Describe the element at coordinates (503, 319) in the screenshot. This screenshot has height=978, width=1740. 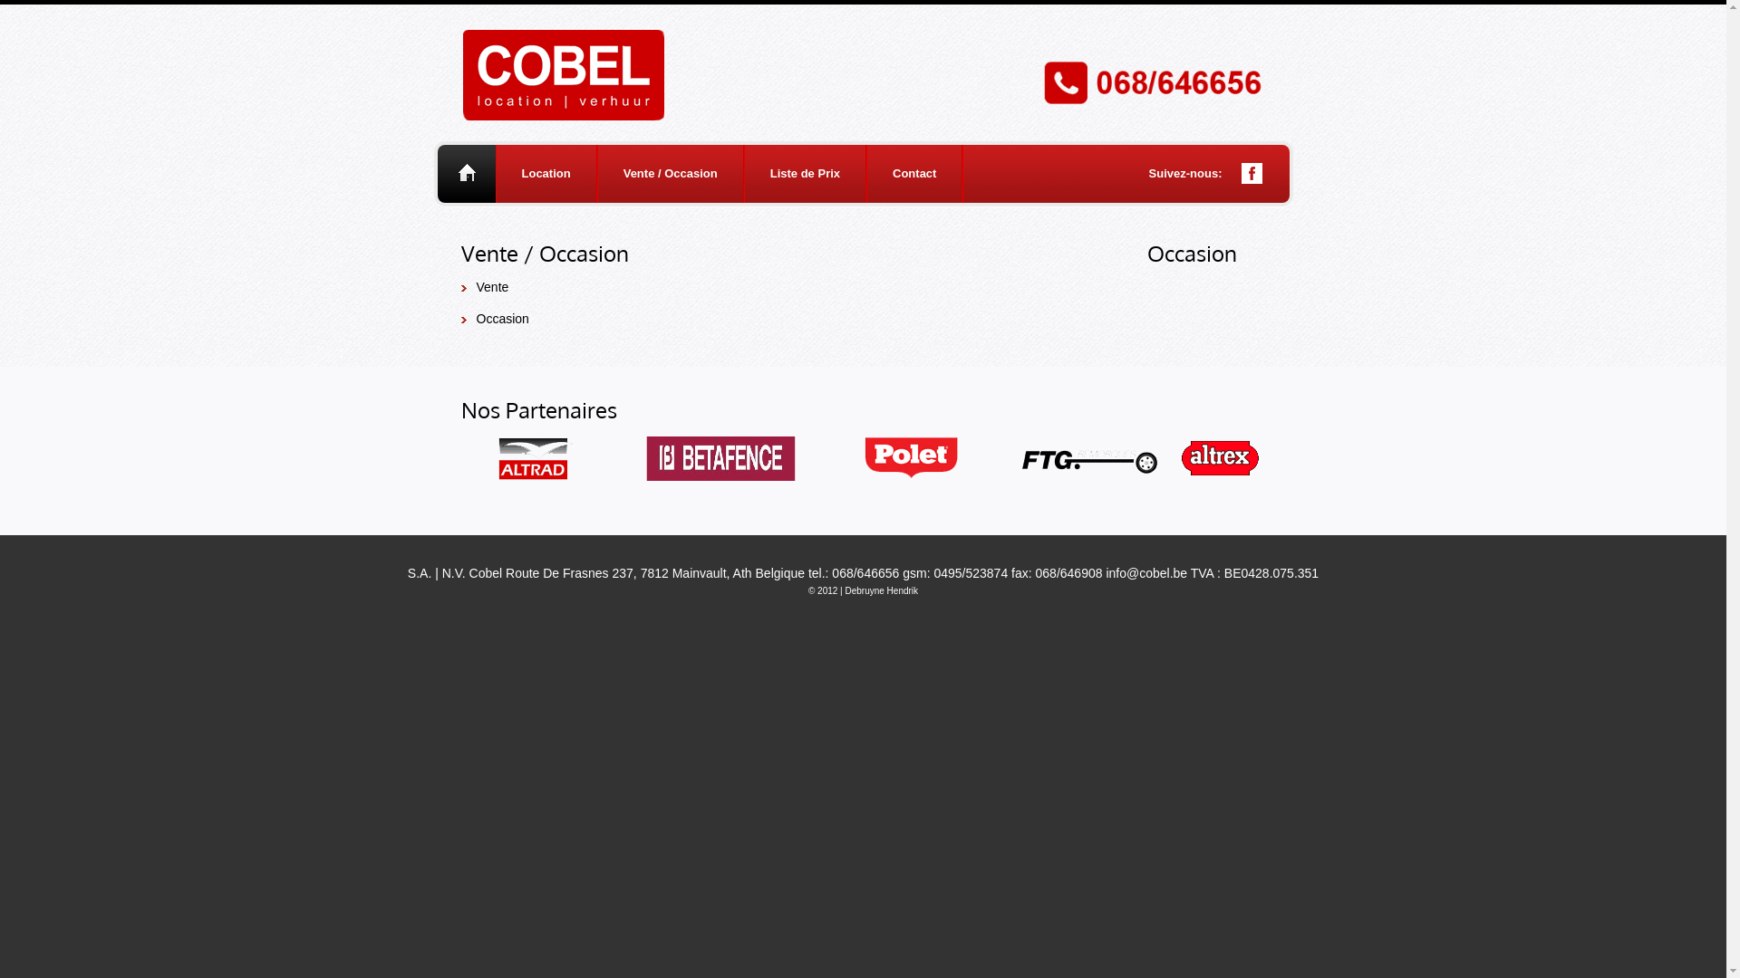
I see `Occasion` at that location.